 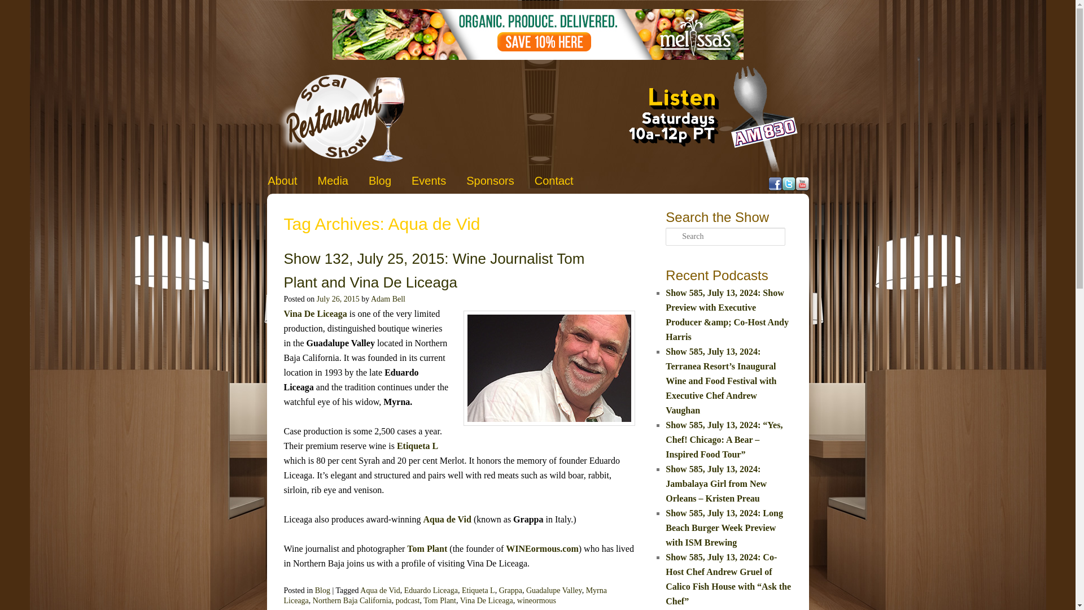 I want to click on July 26, 2015, so click(x=338, y=298).